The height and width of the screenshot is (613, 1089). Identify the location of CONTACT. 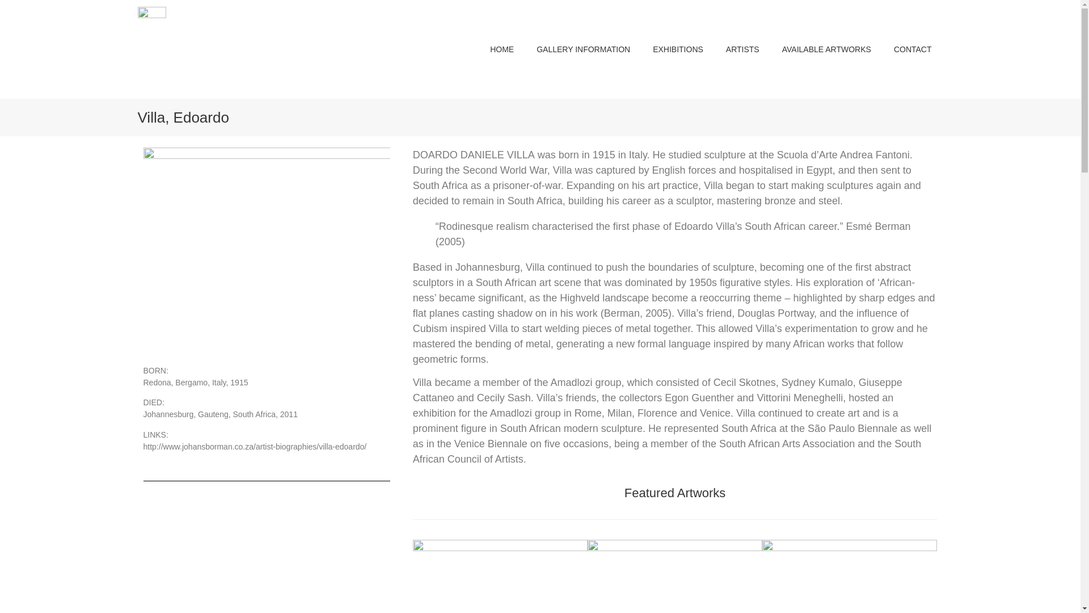
(912, 49).